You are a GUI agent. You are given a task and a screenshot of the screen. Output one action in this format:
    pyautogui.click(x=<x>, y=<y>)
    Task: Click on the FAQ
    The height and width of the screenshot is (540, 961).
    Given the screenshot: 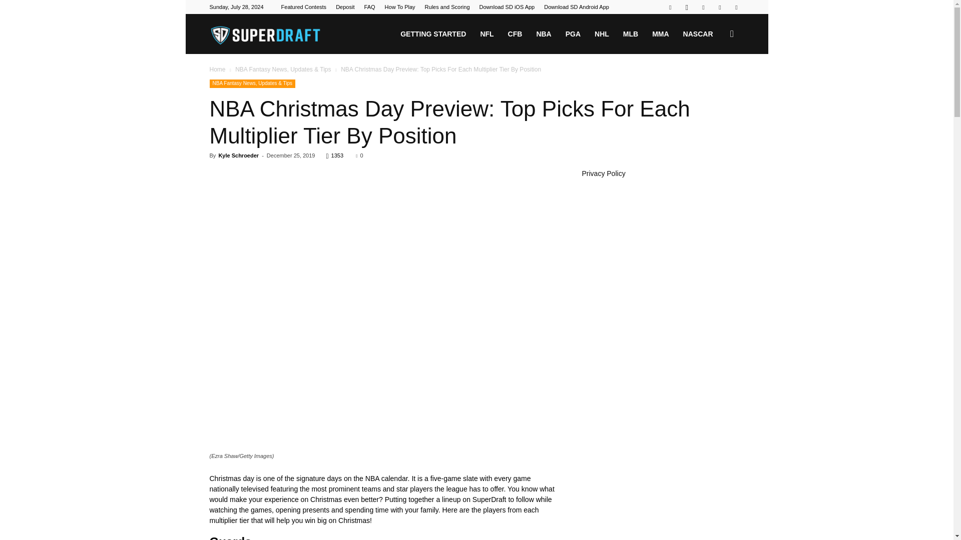 What is the action you would take?
    pyautogui.click(x=369, y=7)
    